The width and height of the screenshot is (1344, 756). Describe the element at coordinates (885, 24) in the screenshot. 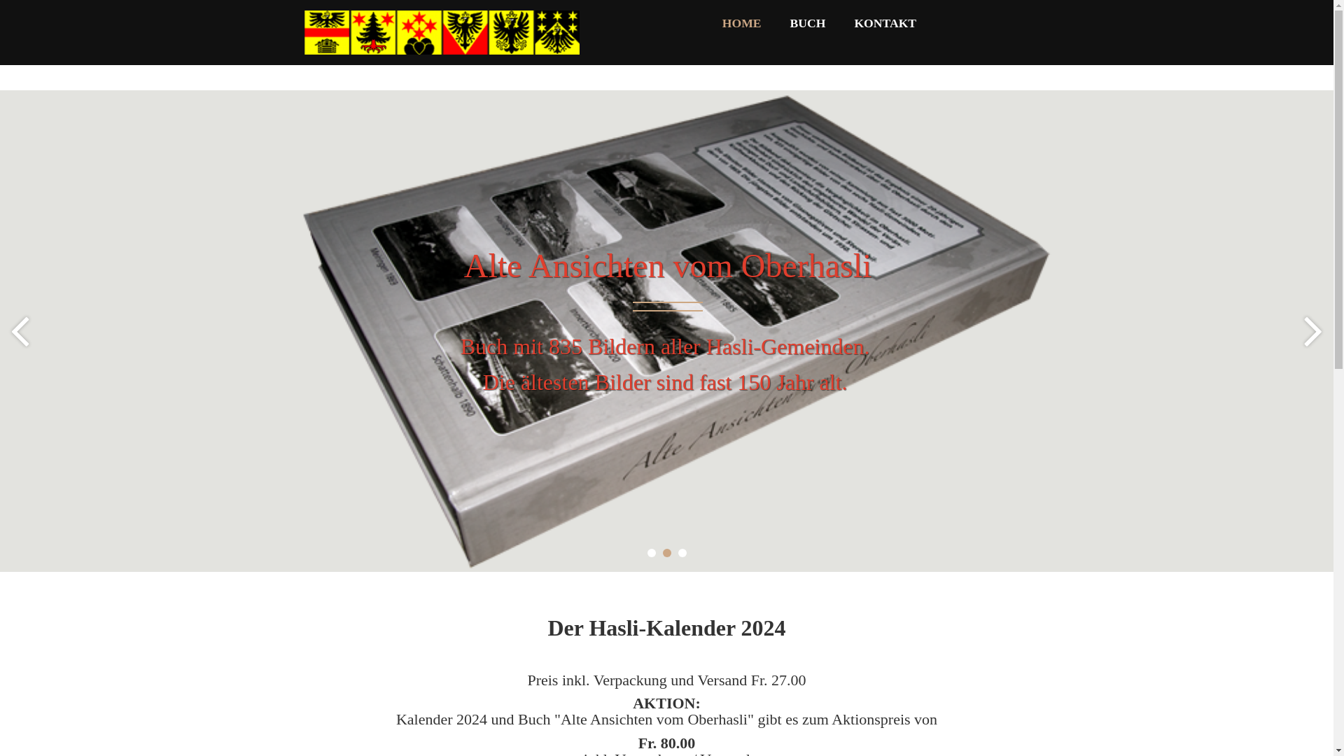

I see `KONTAKT` at that location.